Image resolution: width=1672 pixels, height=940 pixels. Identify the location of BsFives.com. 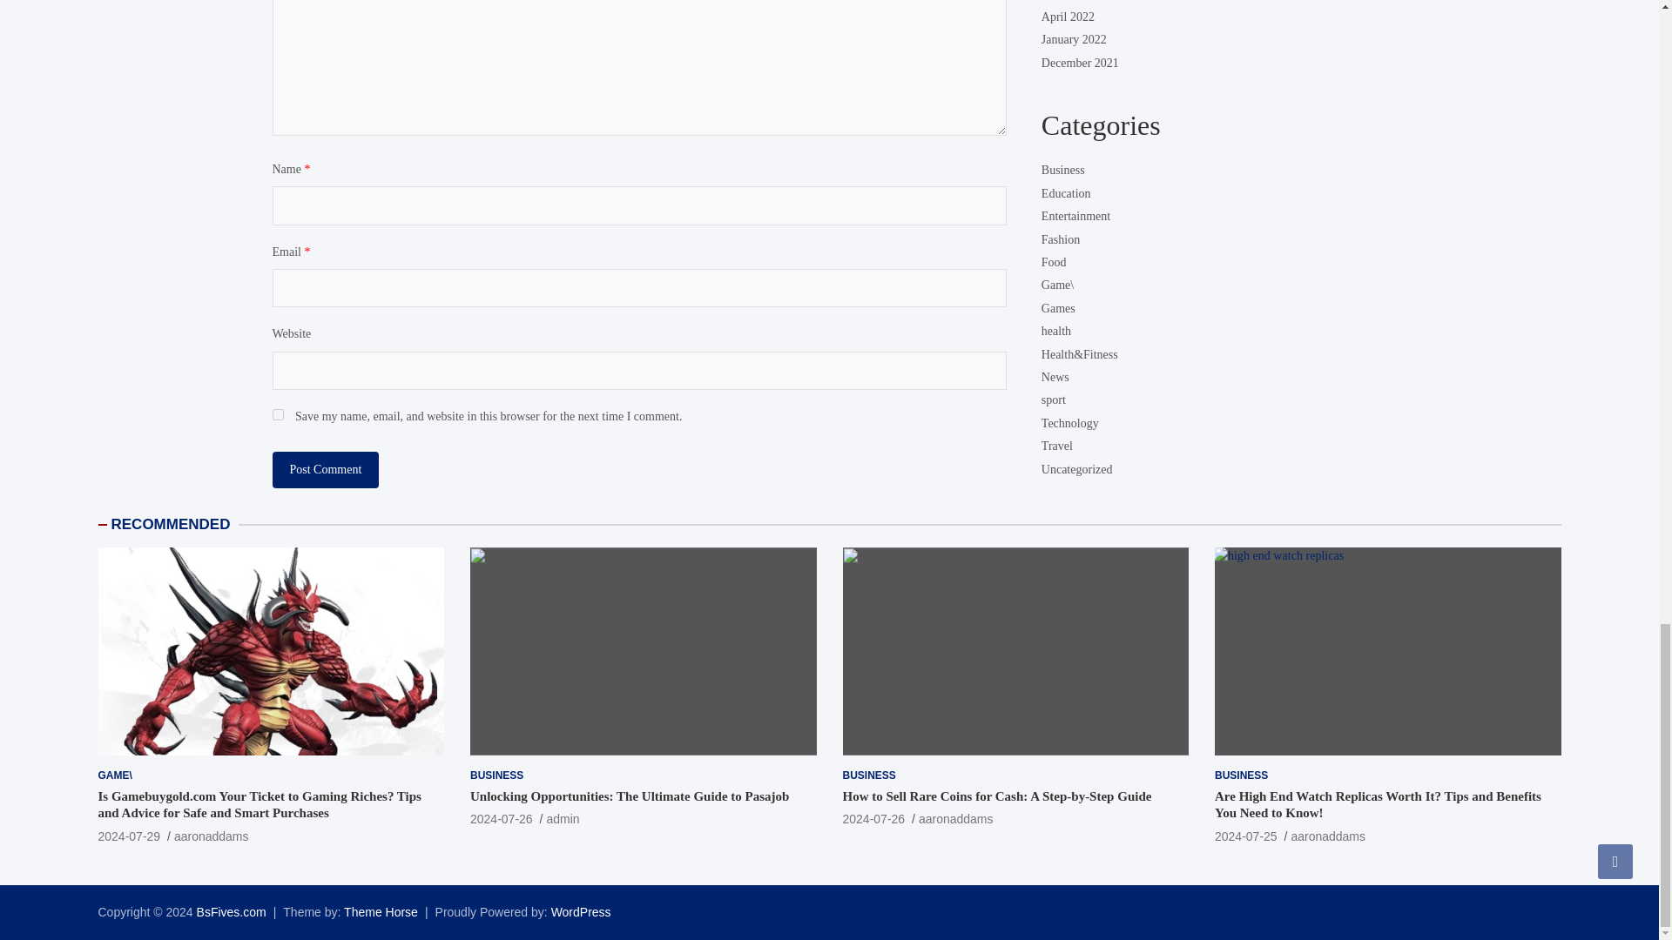
(232, 912).